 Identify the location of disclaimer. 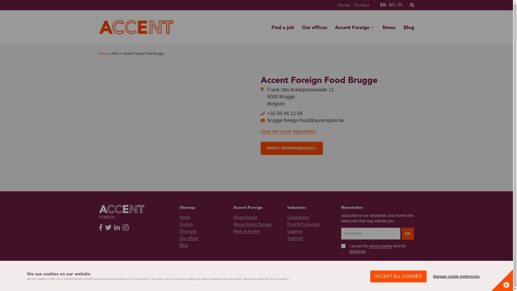
(358, 252).